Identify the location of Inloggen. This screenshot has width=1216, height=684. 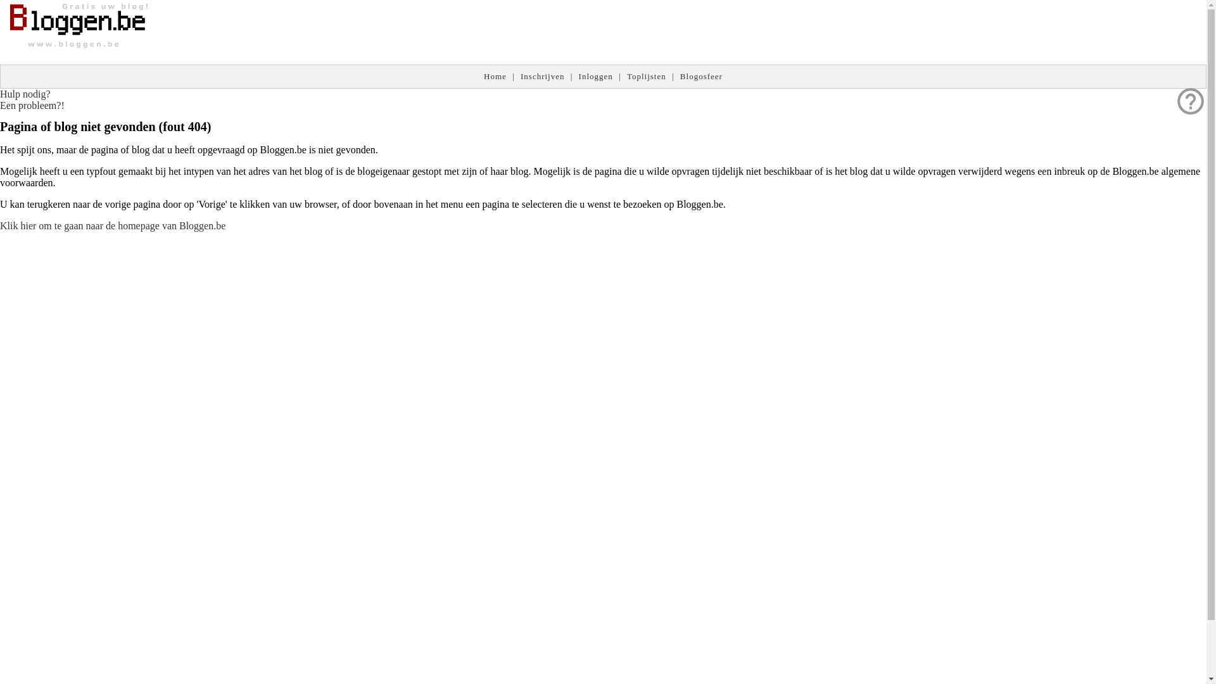
(596, 76).